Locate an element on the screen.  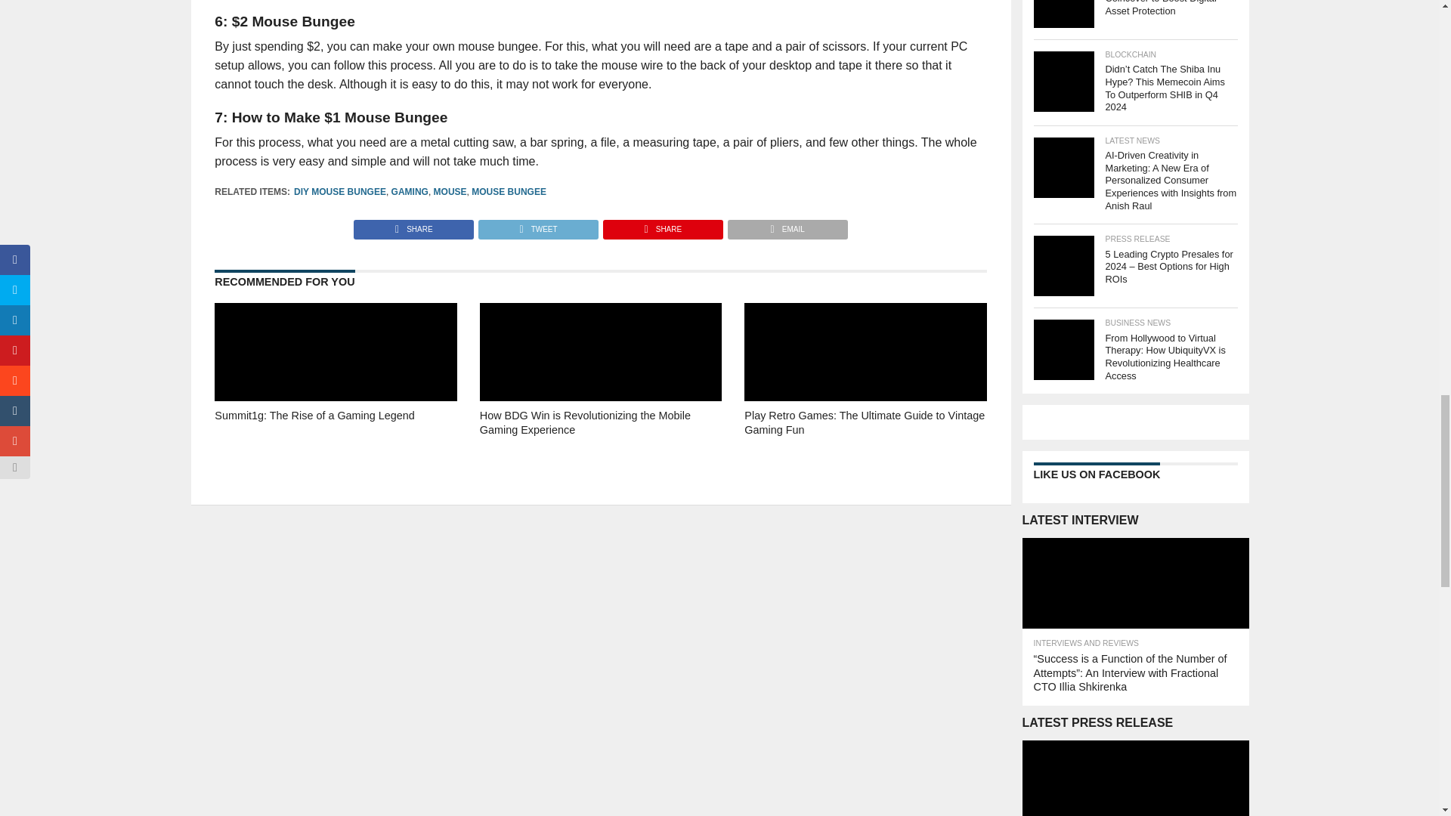
How BDG Win is Revolutionizing the Mobile Gaming Experience is located at coordinates (600, 444).